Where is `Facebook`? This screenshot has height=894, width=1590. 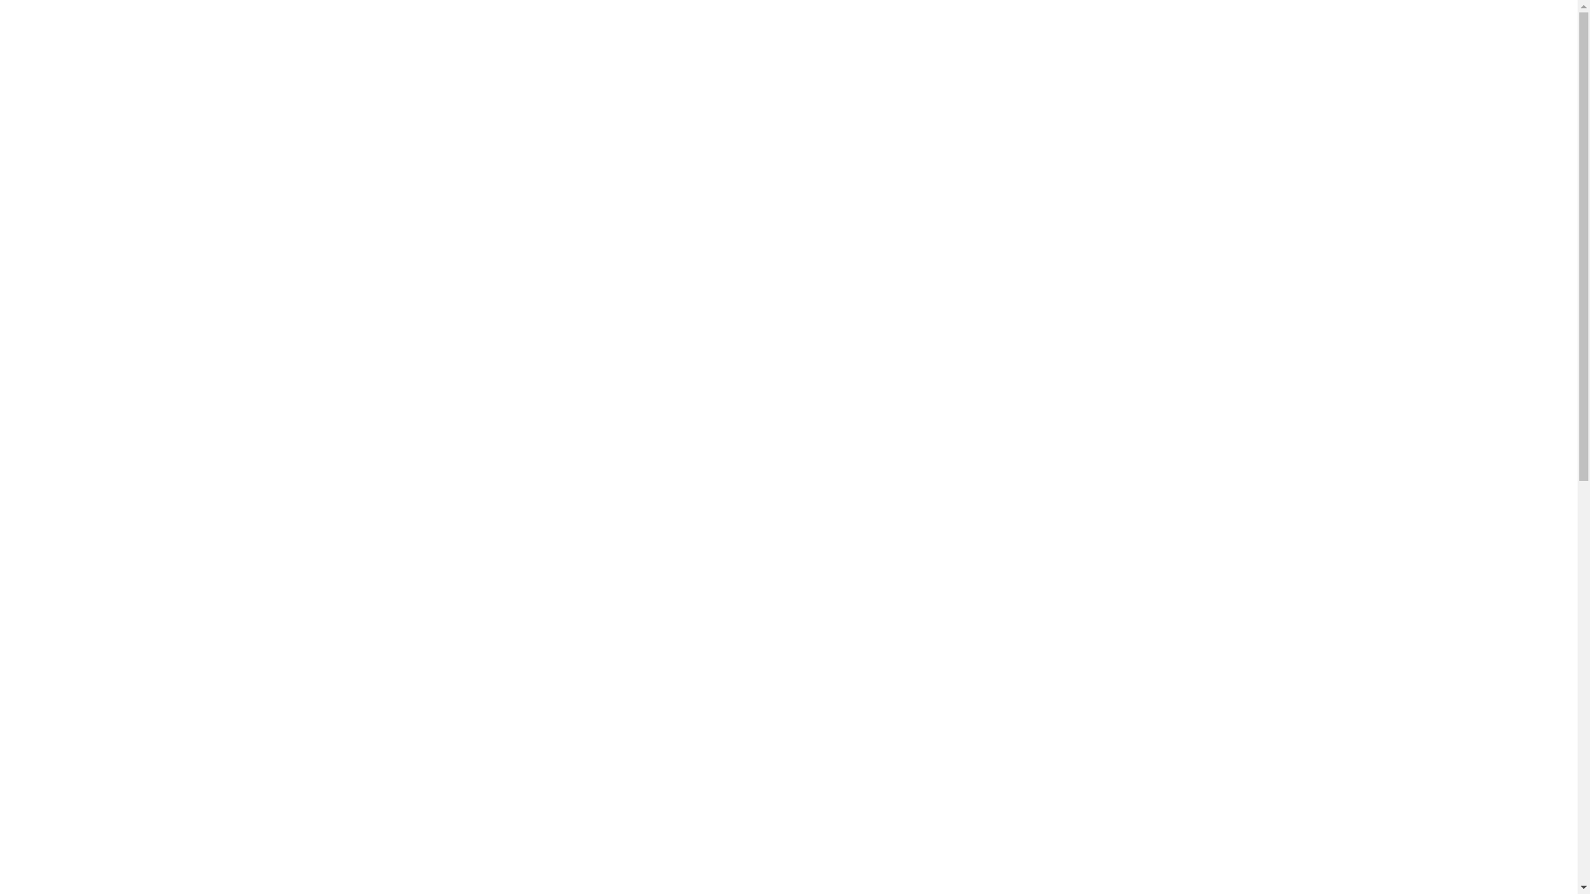
Facebook is located at coordinates (722, 853).